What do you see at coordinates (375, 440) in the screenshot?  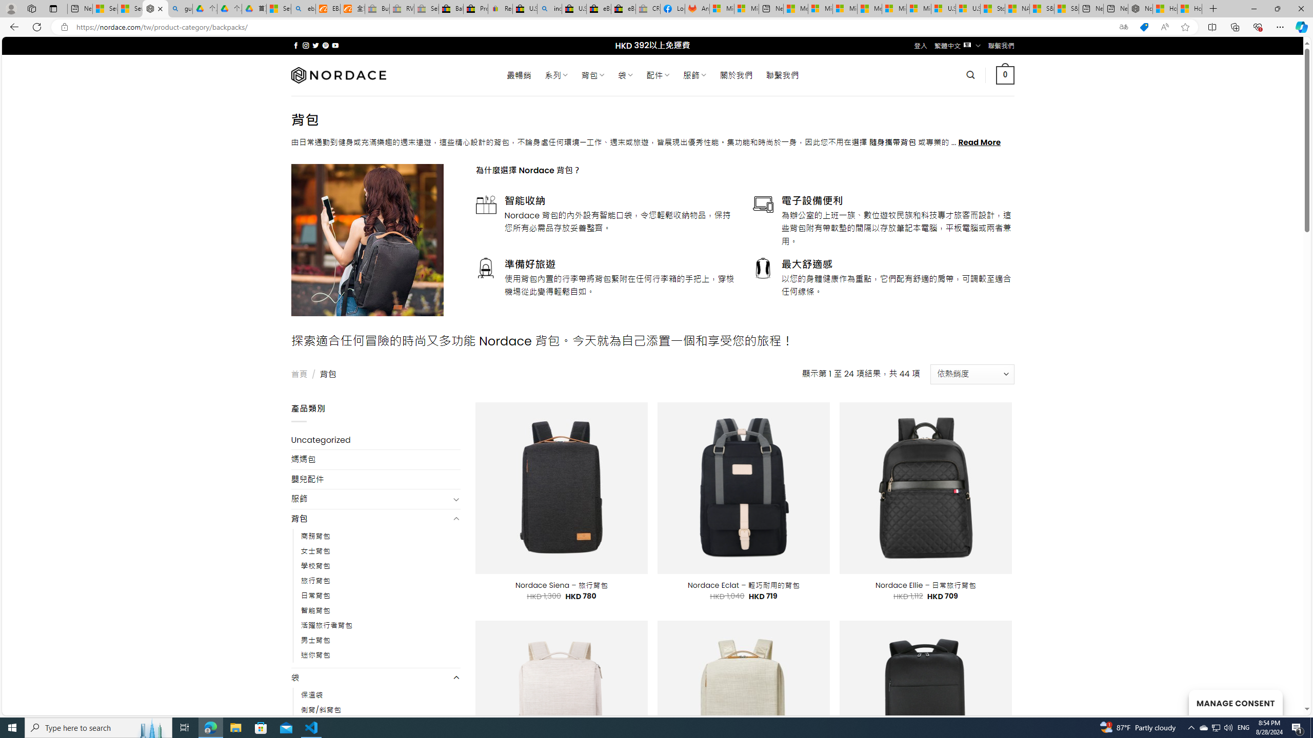 I see `Uncategorized` at bounding box center [375, 440].